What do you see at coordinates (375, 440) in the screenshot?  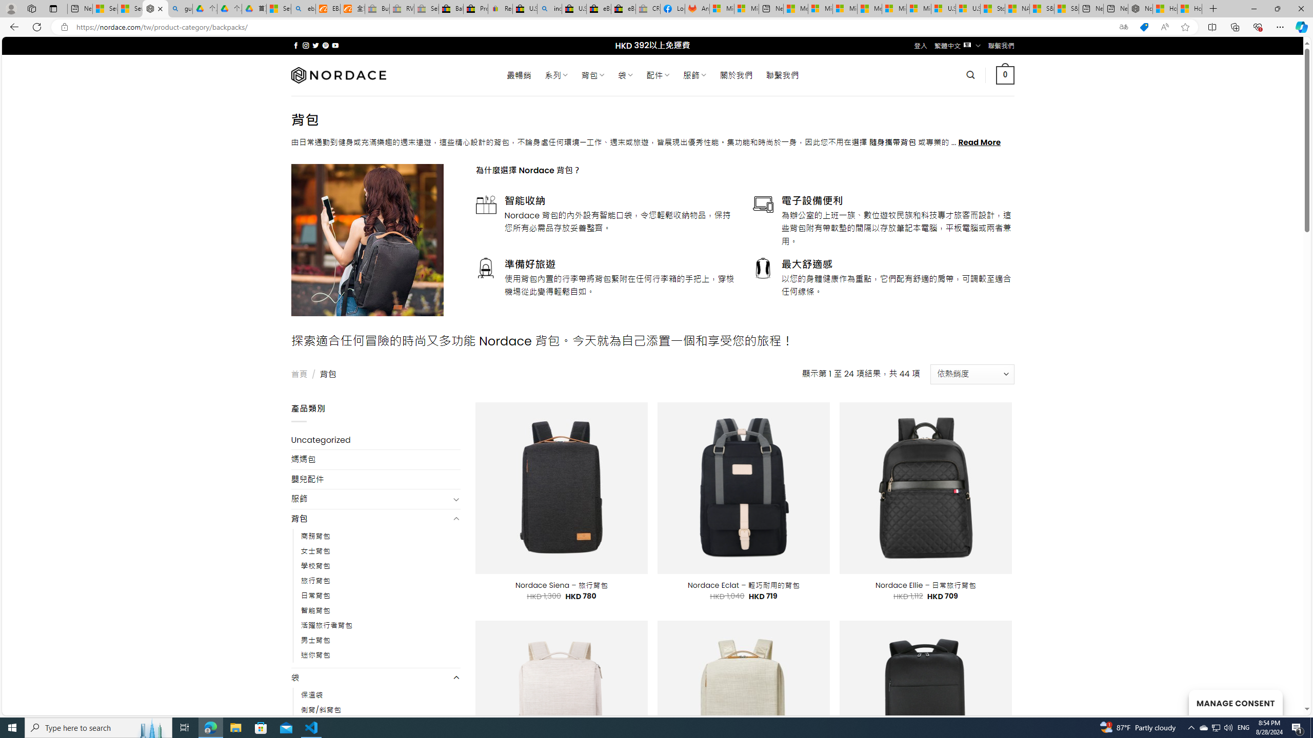 I see `Uncategorized` at bounding box center [375, 440].